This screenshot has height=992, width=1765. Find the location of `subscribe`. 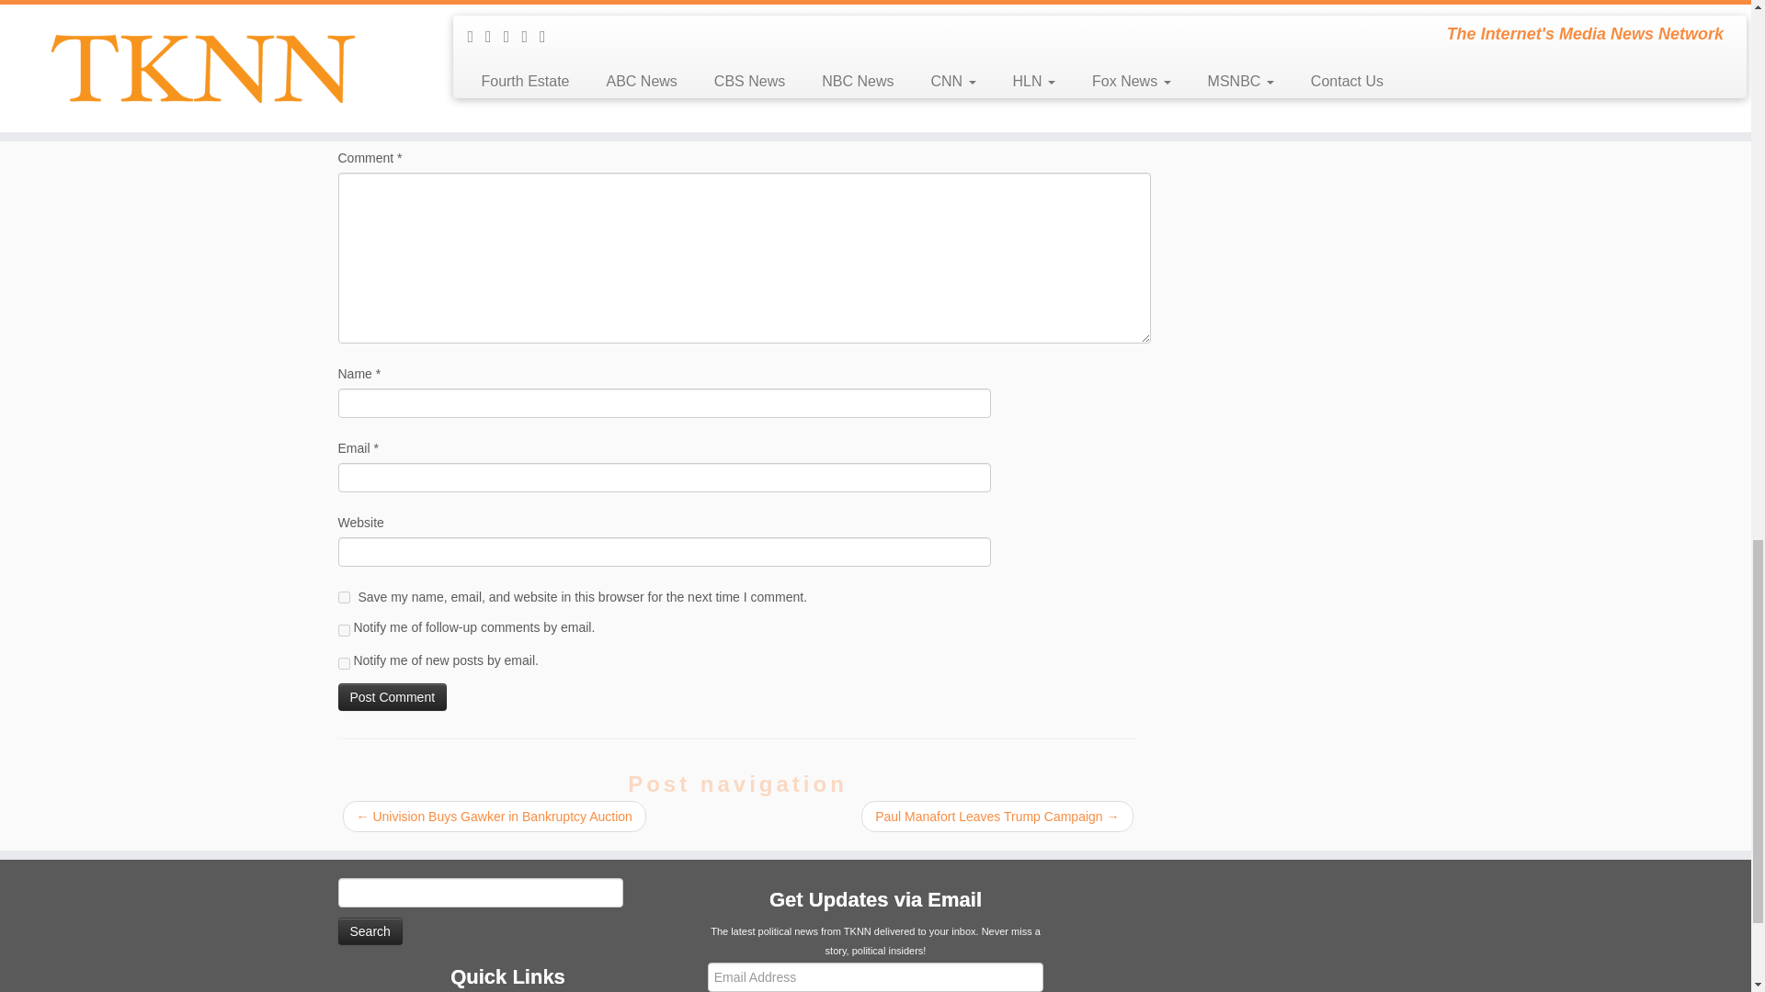

subscribe is located at coordinates (344, 630).